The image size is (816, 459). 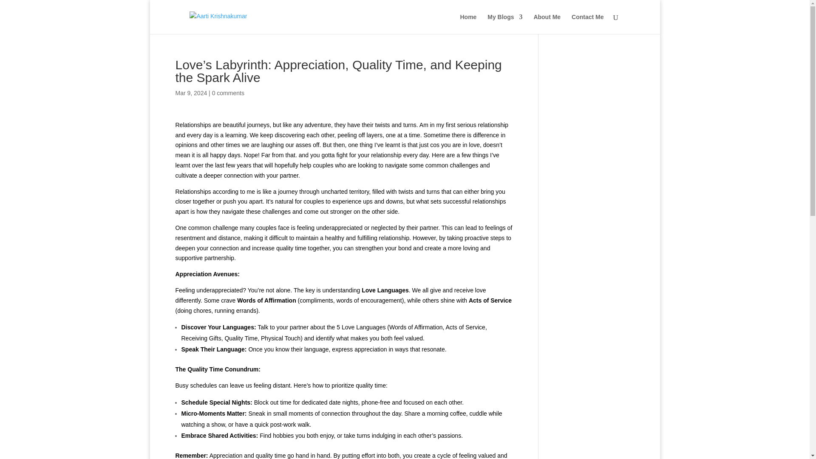 I want to click on My Blogs, so click(x=504, y=24).